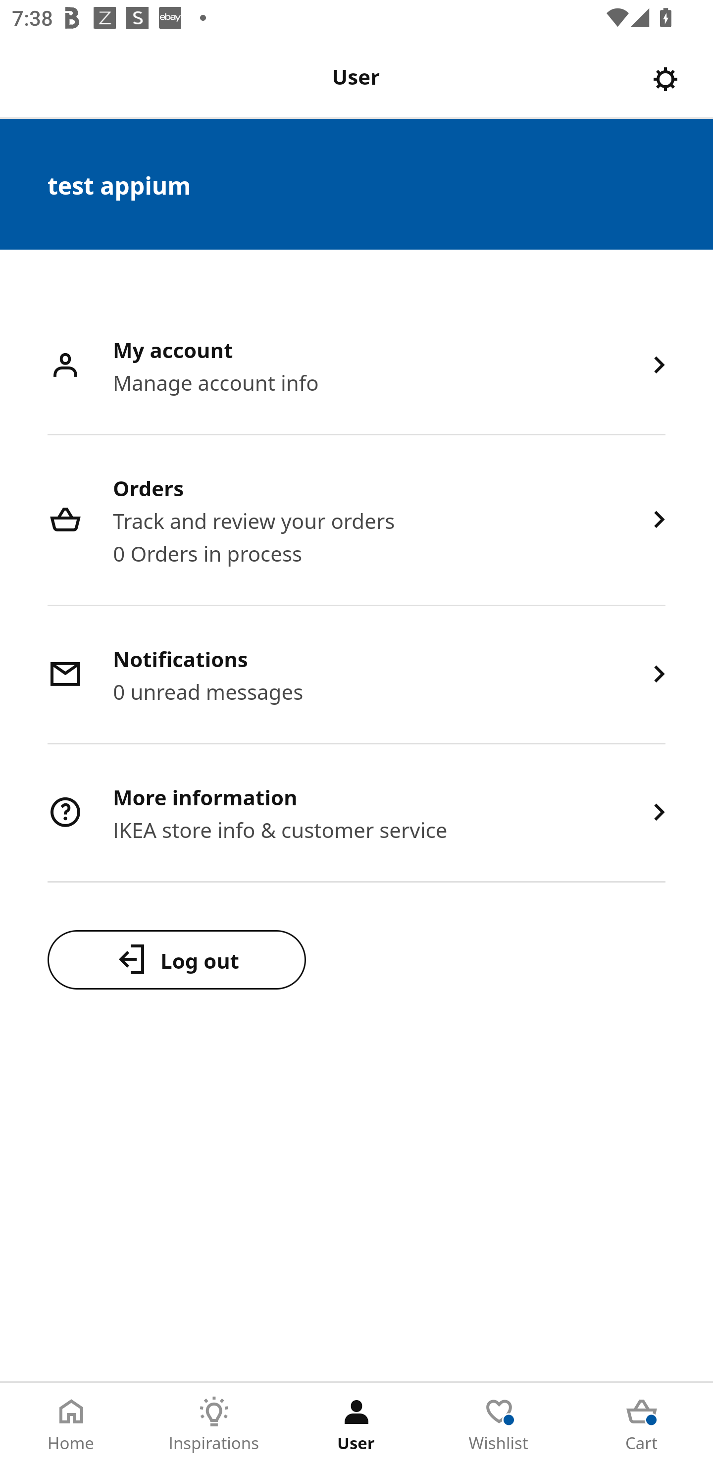 Image resolution: width=713 pixels, height=1466 pixels. I want to click on My account
Manage account info, so click(356, 366).